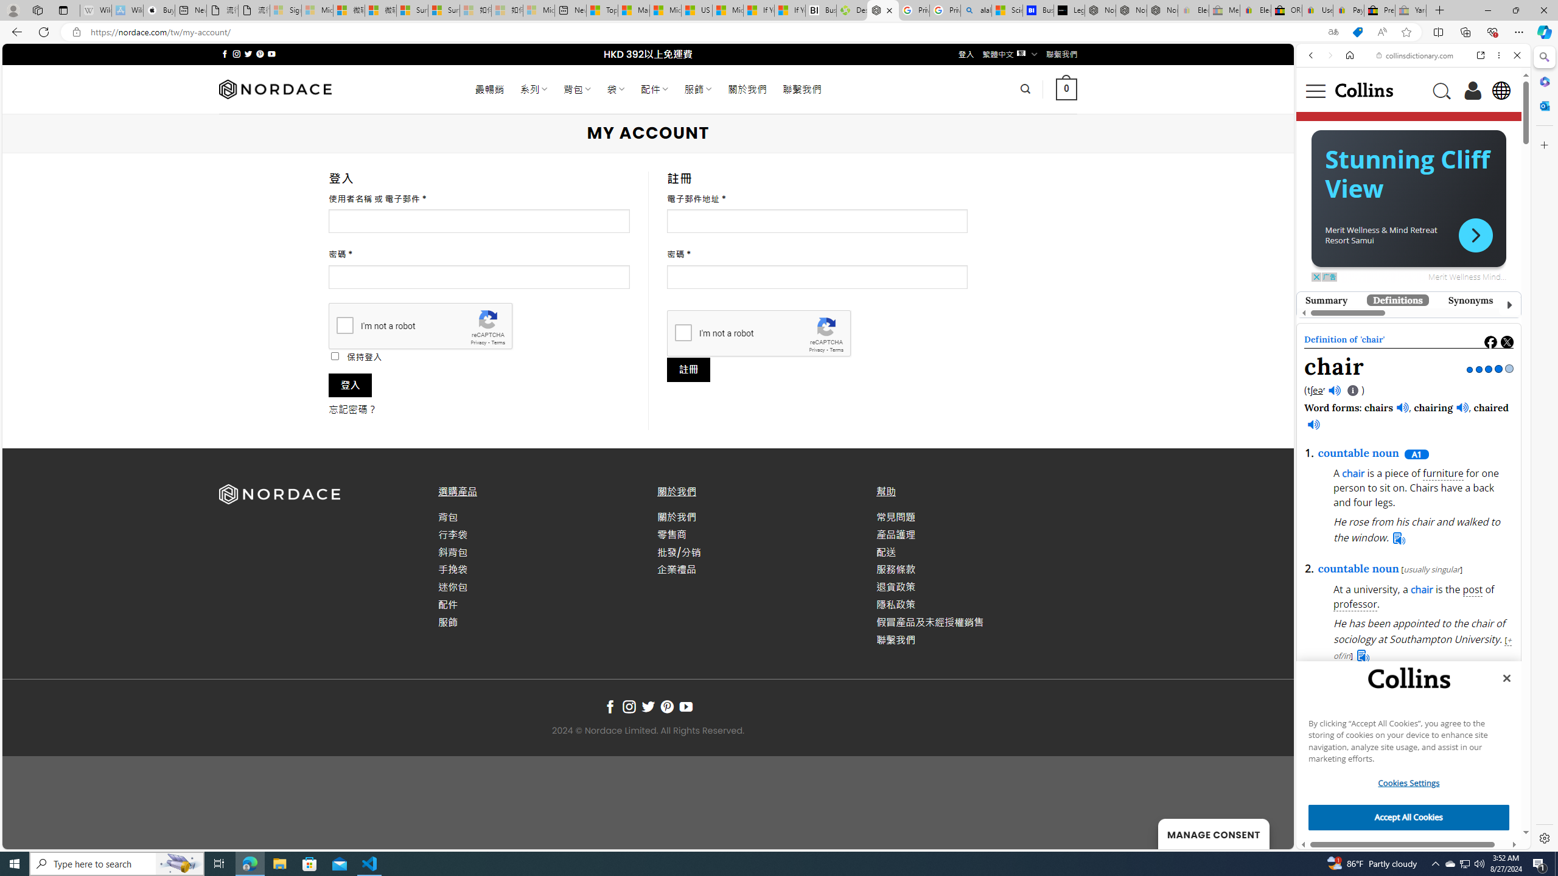 The image size is (1558, 876). What do you see at coordinates (538, 10) in the screenshot?
I see `Microsoft account | Account Checkup - Sleeping` at bounding box center [538, 10].